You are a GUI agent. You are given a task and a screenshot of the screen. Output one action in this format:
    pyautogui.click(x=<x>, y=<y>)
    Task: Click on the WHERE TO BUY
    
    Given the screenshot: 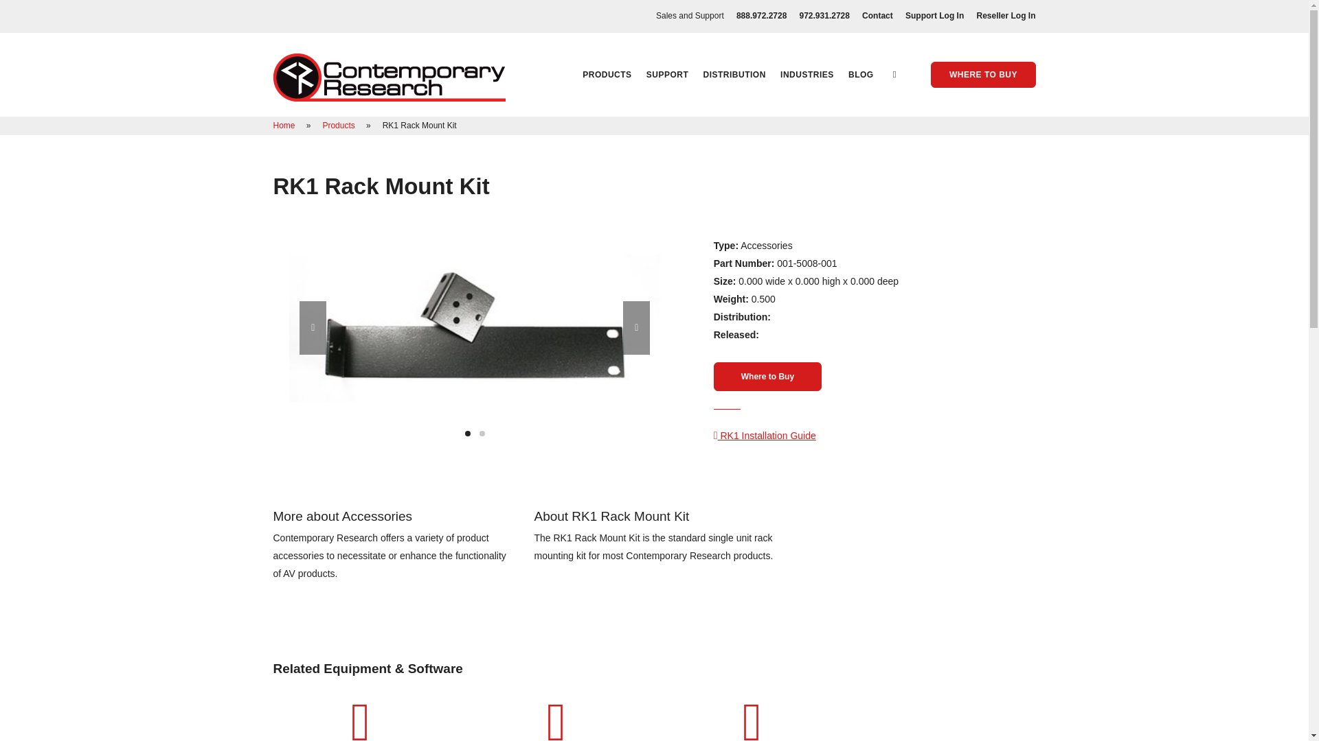 What is the action you would take?
    pyautogui.click(x=983, y=74)
    